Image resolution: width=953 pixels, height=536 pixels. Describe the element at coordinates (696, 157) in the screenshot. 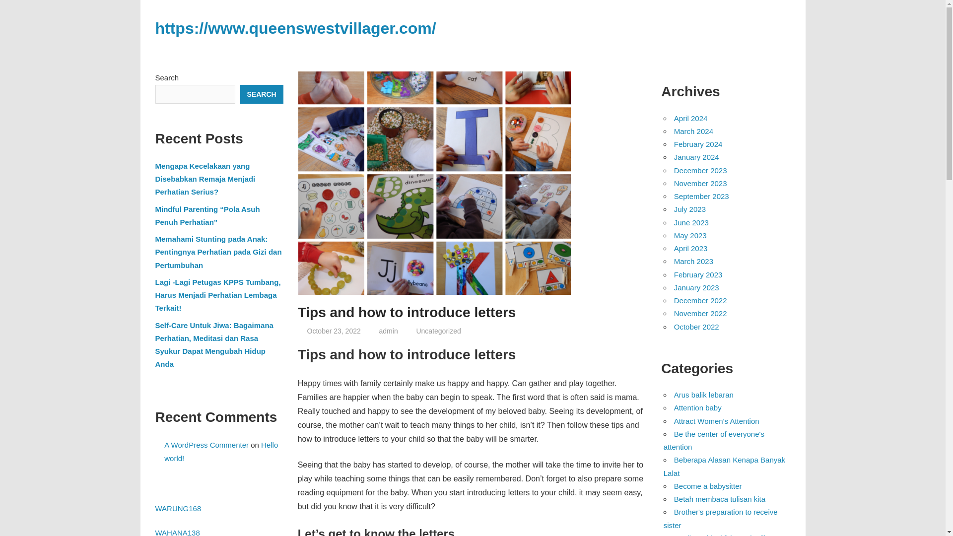

I see `January 2024` at that location.